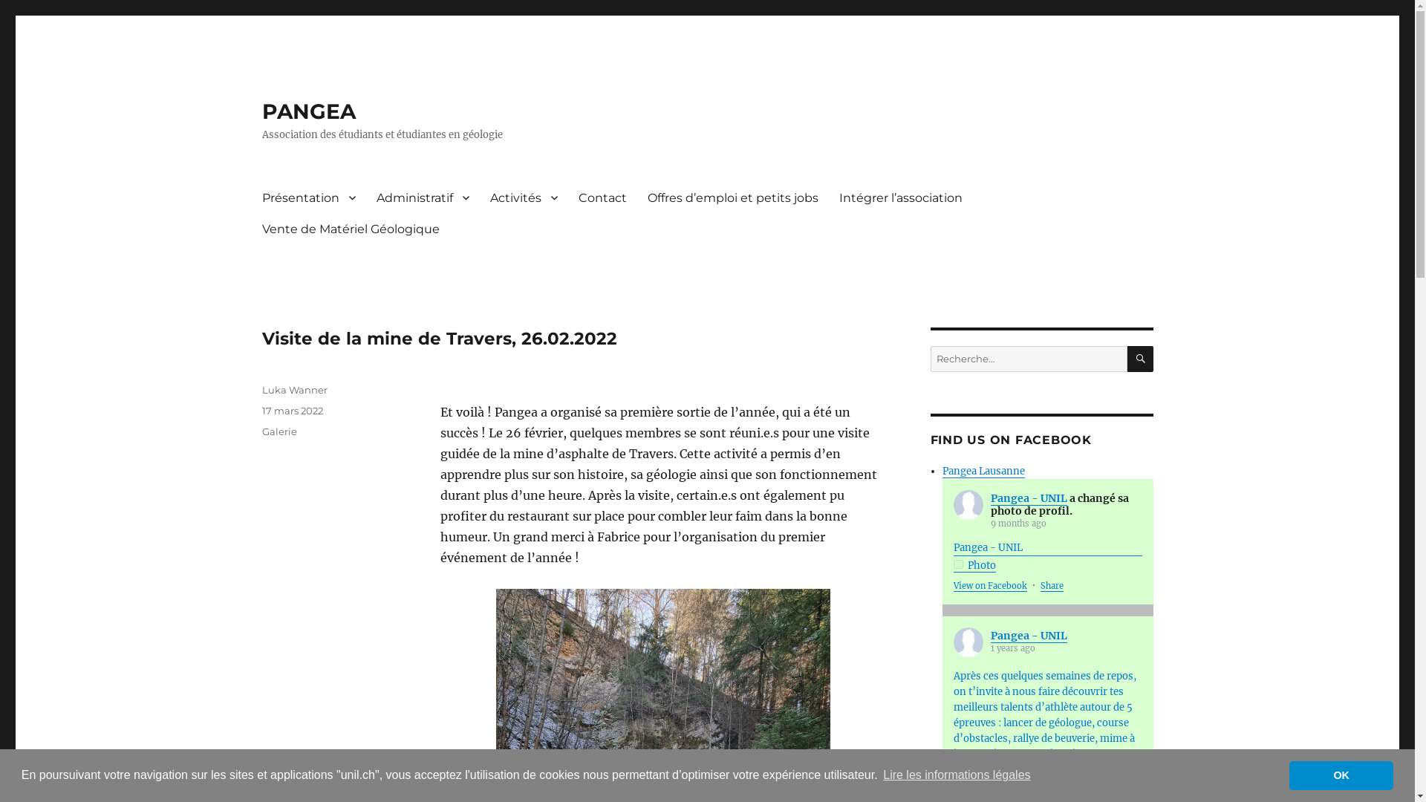  I want to click on Photo, so click(974, 565).